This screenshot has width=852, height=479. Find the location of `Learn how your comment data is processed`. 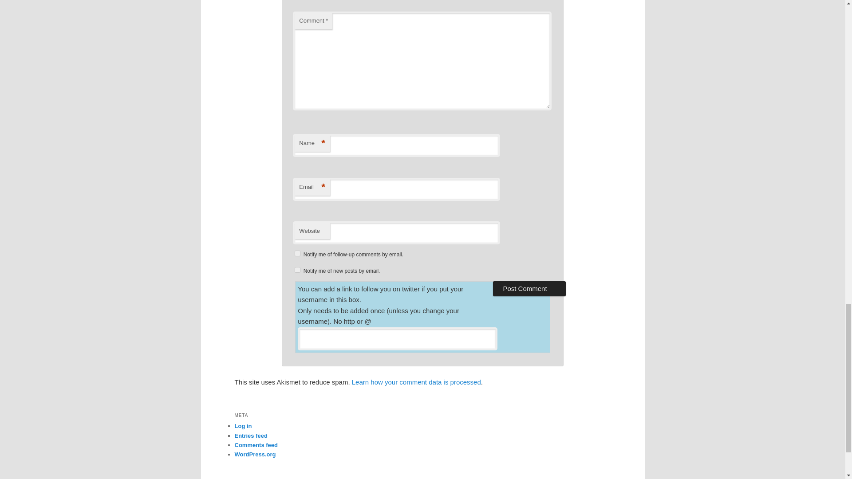

Learn how your comment data is processed is located at coordinates (416, 382).